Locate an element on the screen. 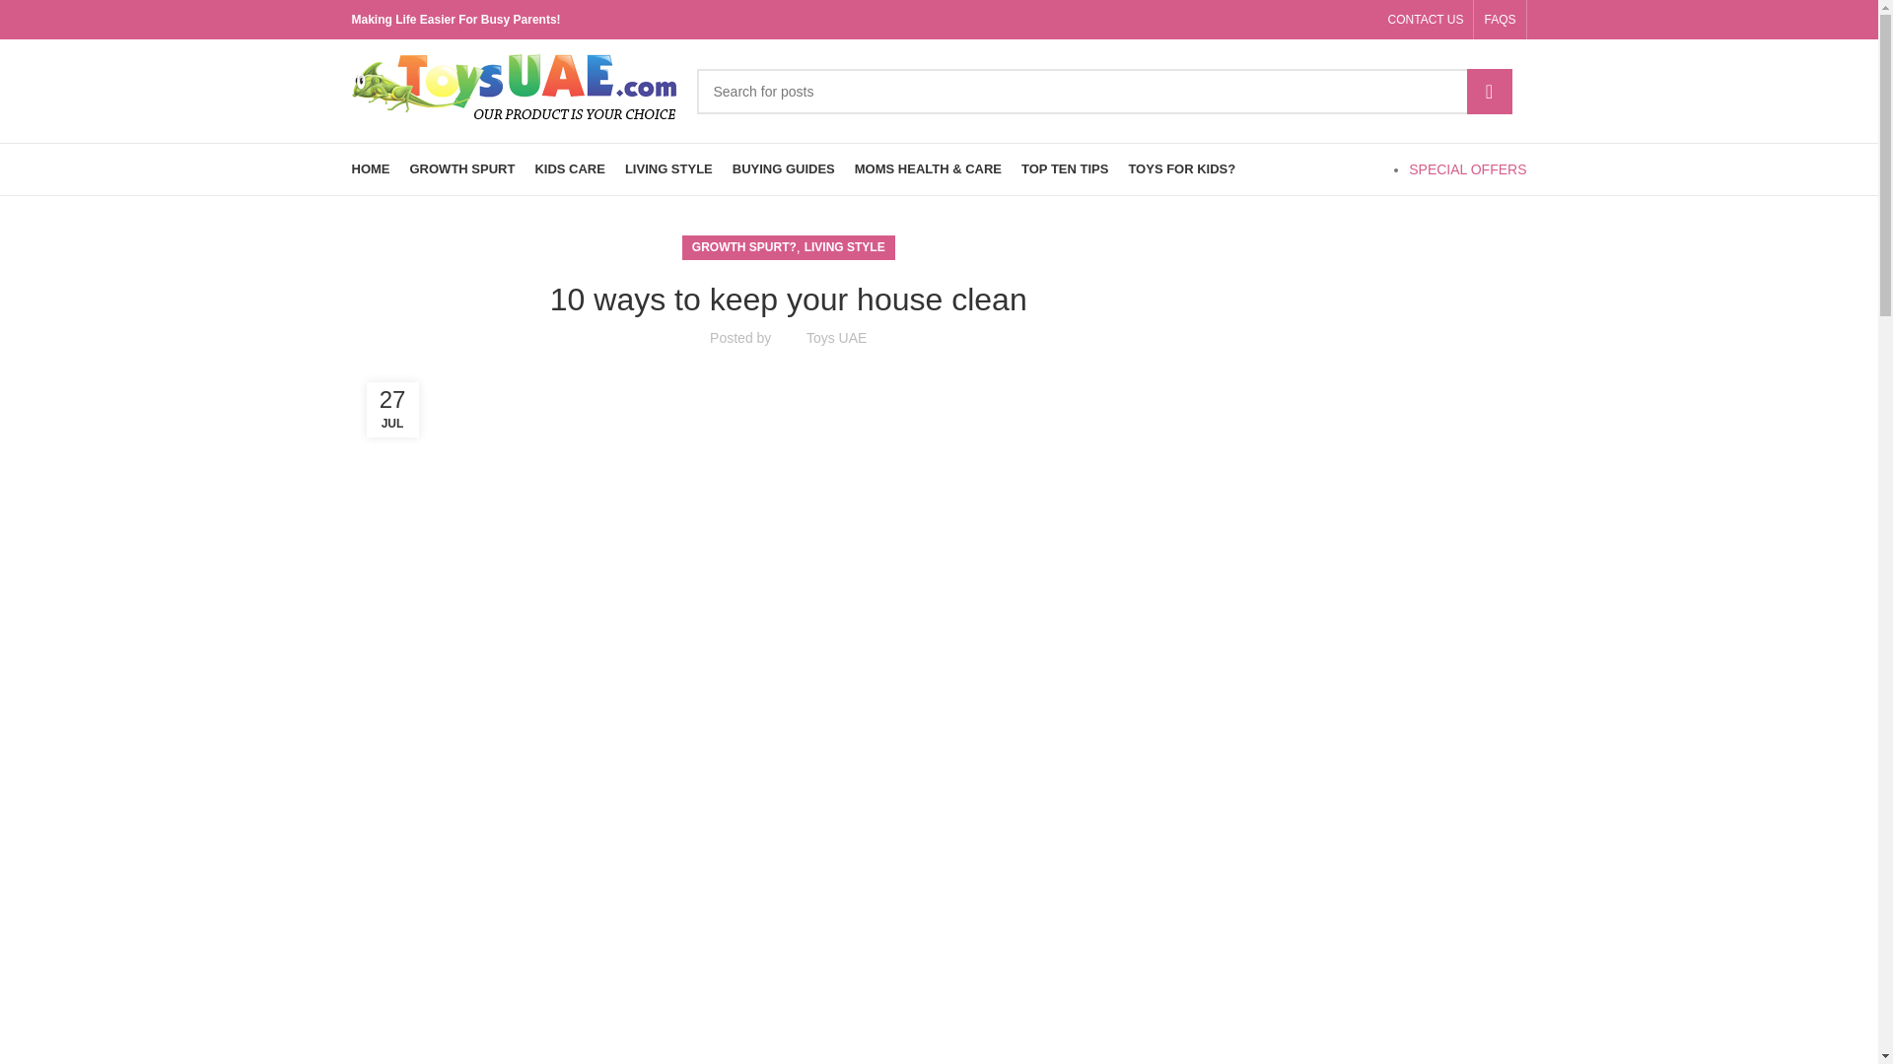 This screenshot has height=1064, width=1893. GROWTH SPURT is located at coordinates (462, 169).